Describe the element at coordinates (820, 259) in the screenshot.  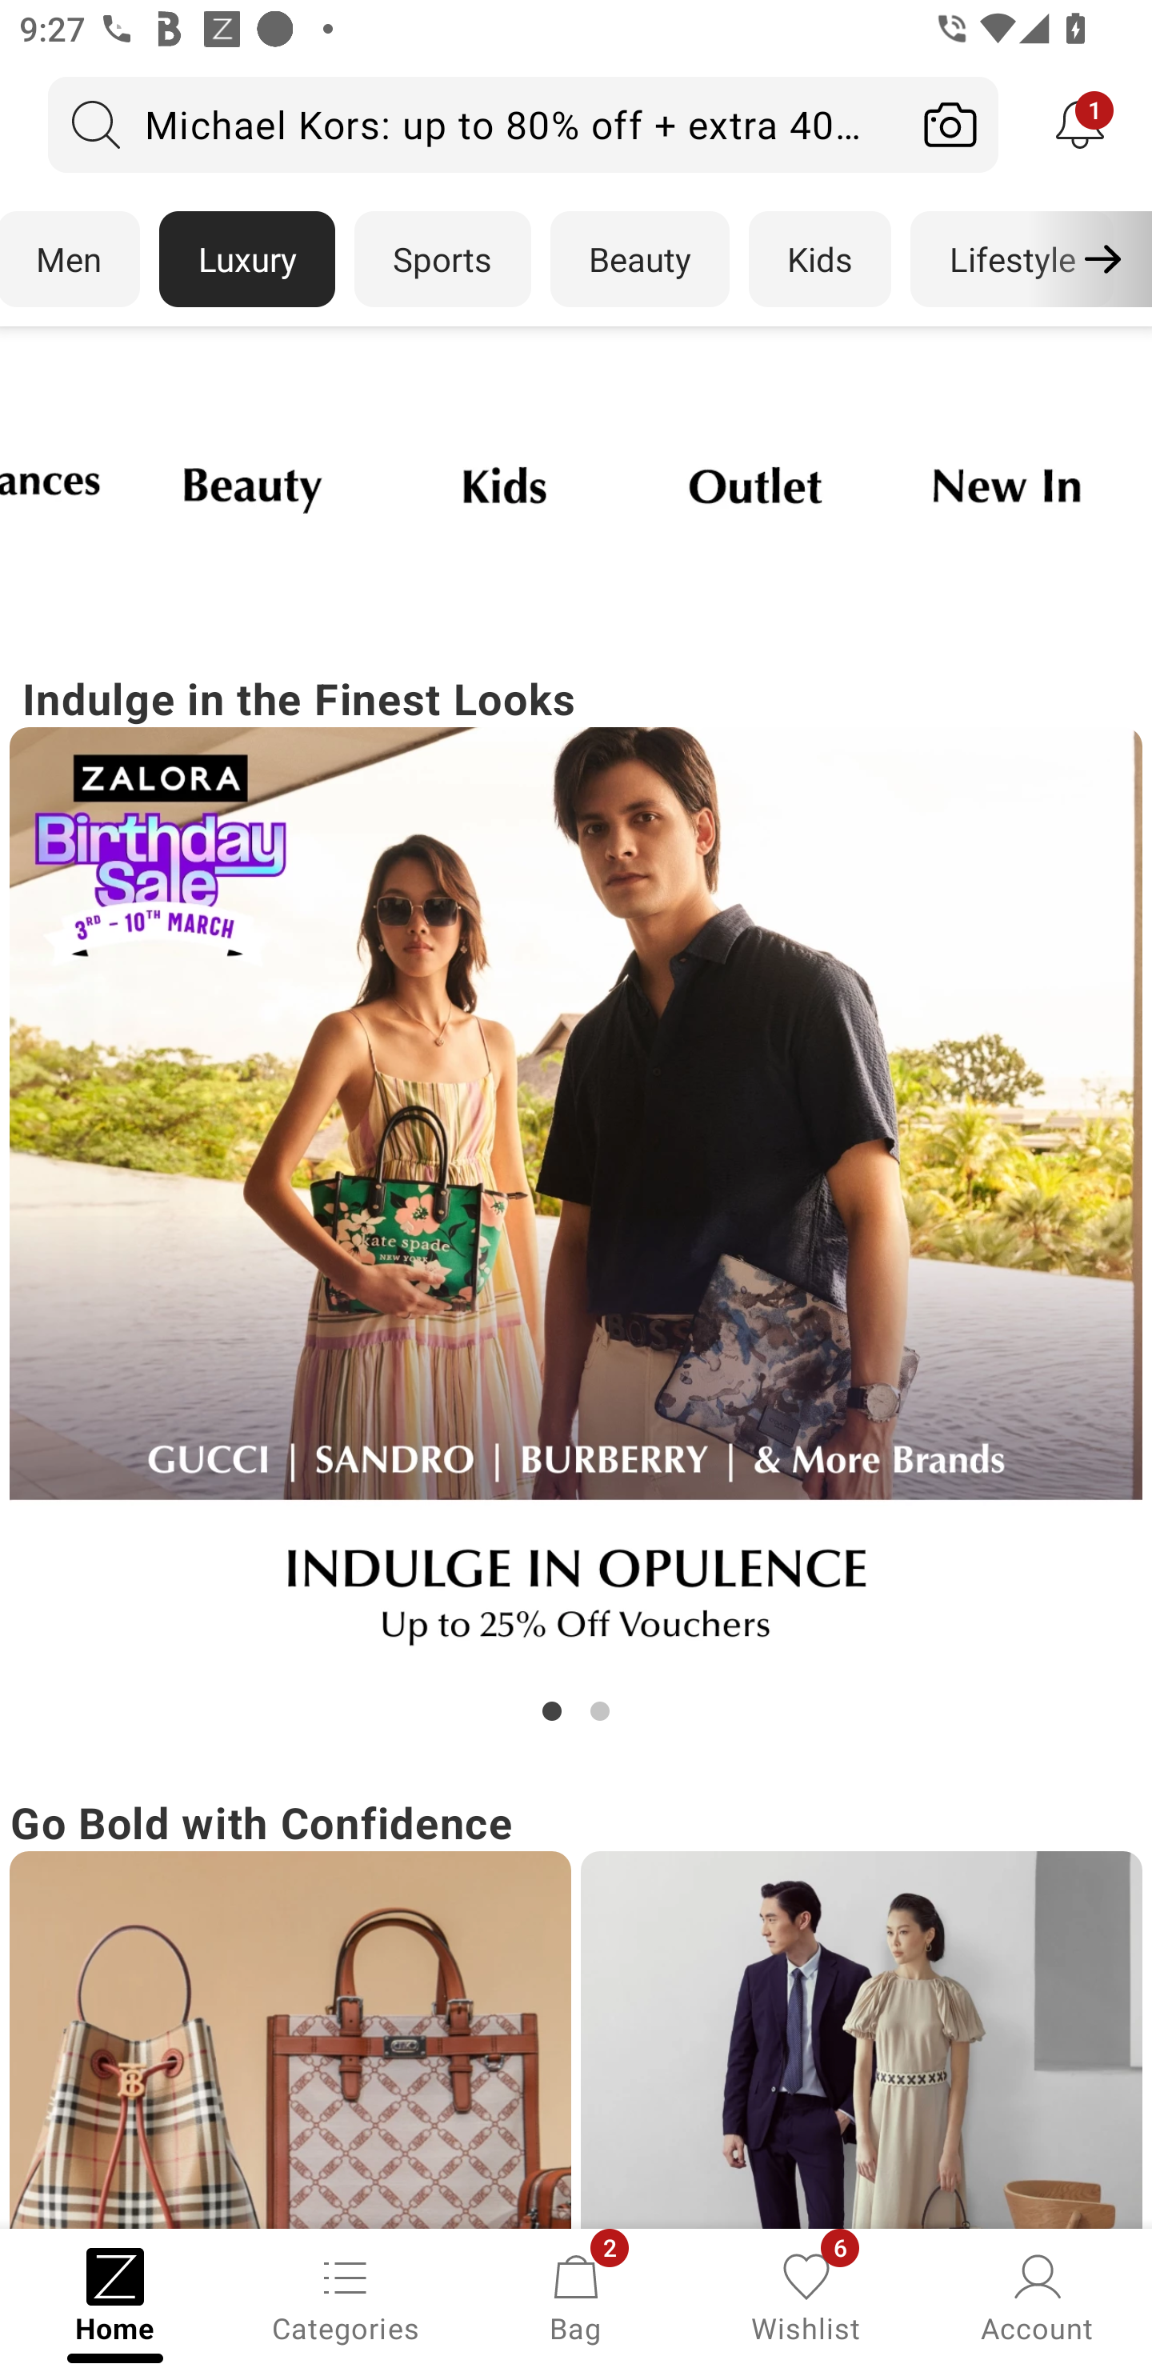
I see `Kids` at that location.